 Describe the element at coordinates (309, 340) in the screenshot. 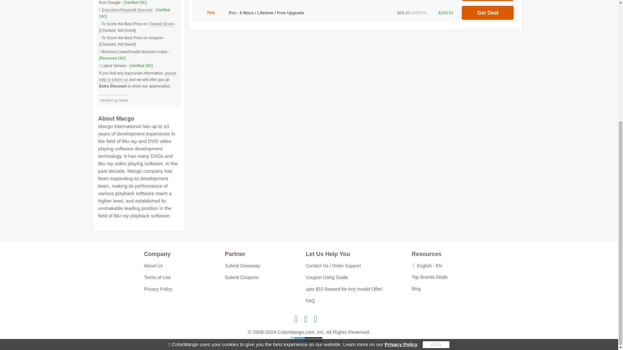

I see `DMCA.com Protection Status` at that location.